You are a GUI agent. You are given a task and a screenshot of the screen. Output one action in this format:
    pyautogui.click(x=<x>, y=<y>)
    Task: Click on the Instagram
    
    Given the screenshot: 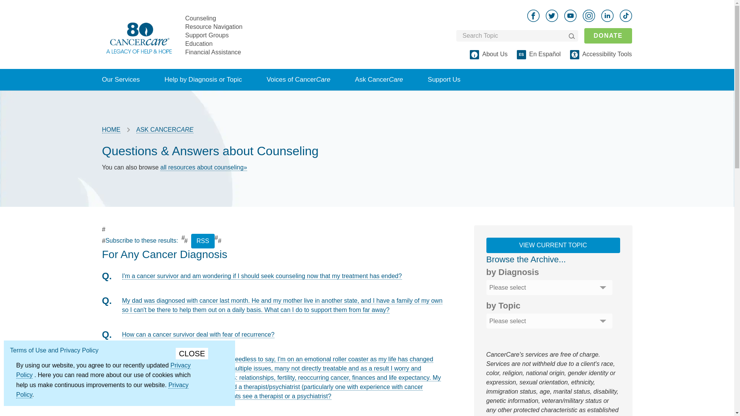 What is the action you would take?
    pyautogui.click(x=589, y=15)
    